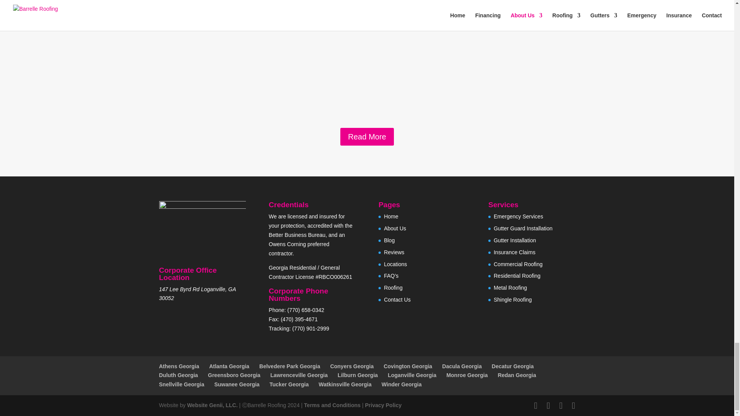  What do you see at coordinates (395, 228) in the screenshot?
I see `About Us` at bounding box center [395, 228].